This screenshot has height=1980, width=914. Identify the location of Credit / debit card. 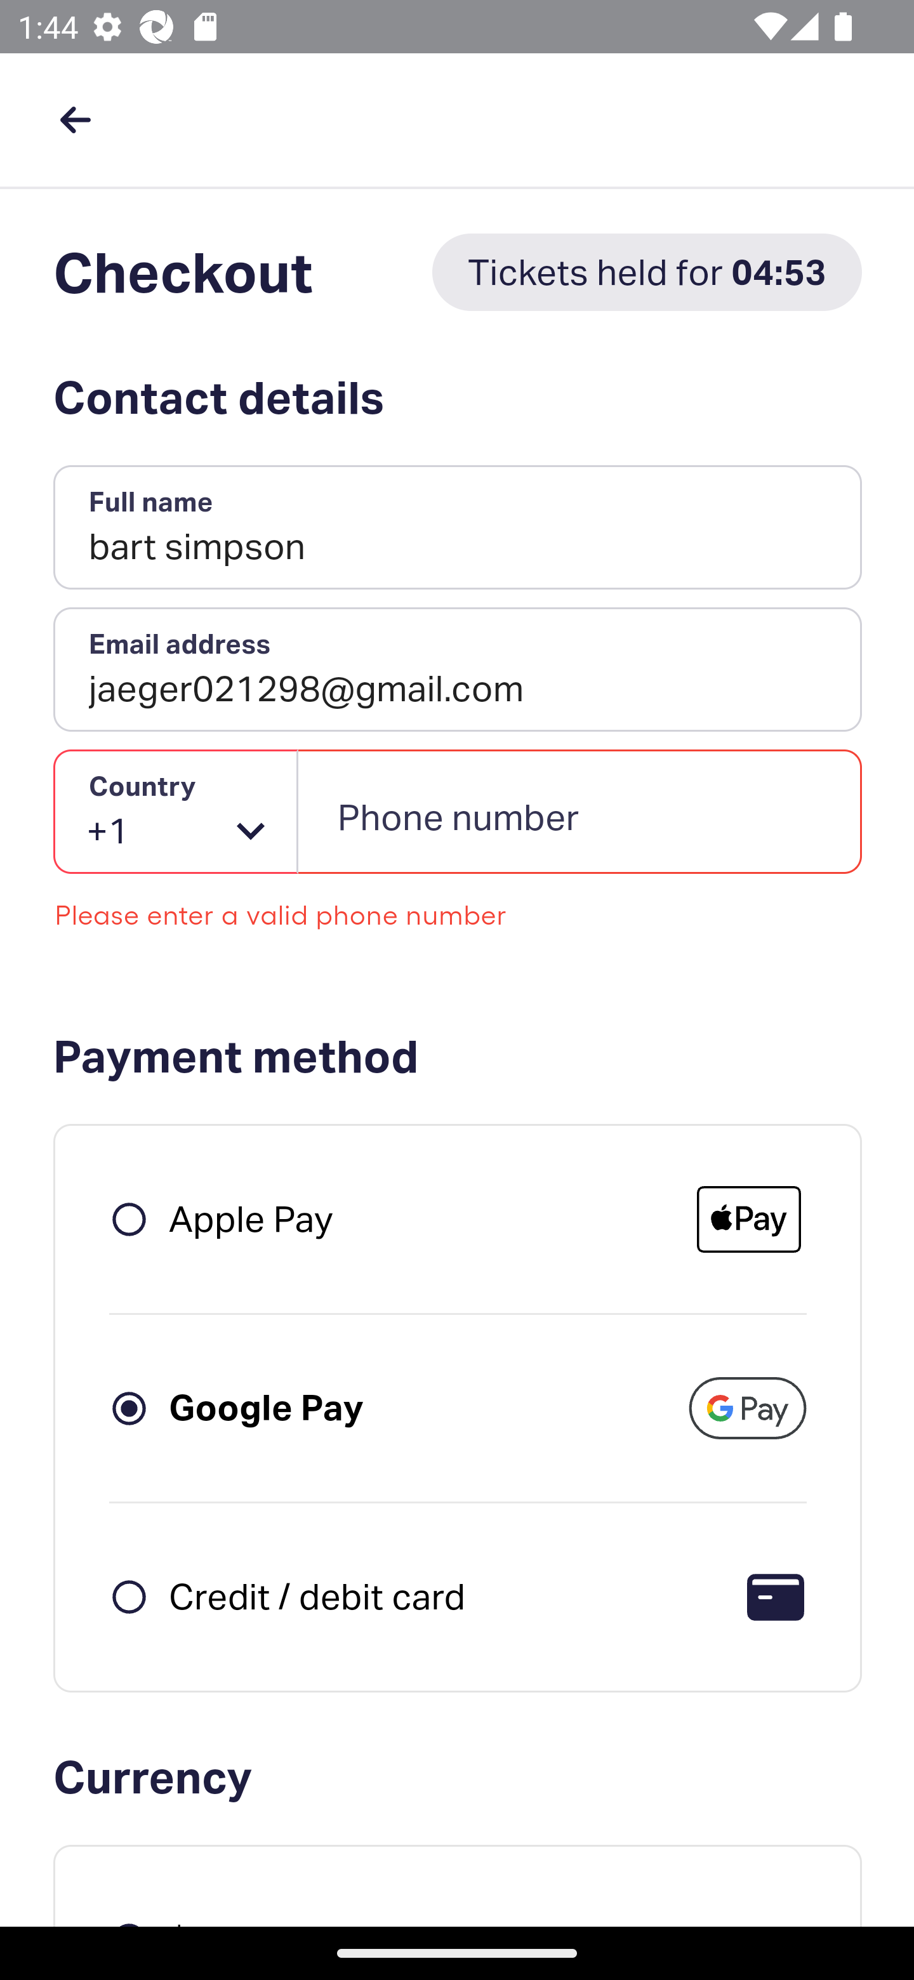
(317, 1595).